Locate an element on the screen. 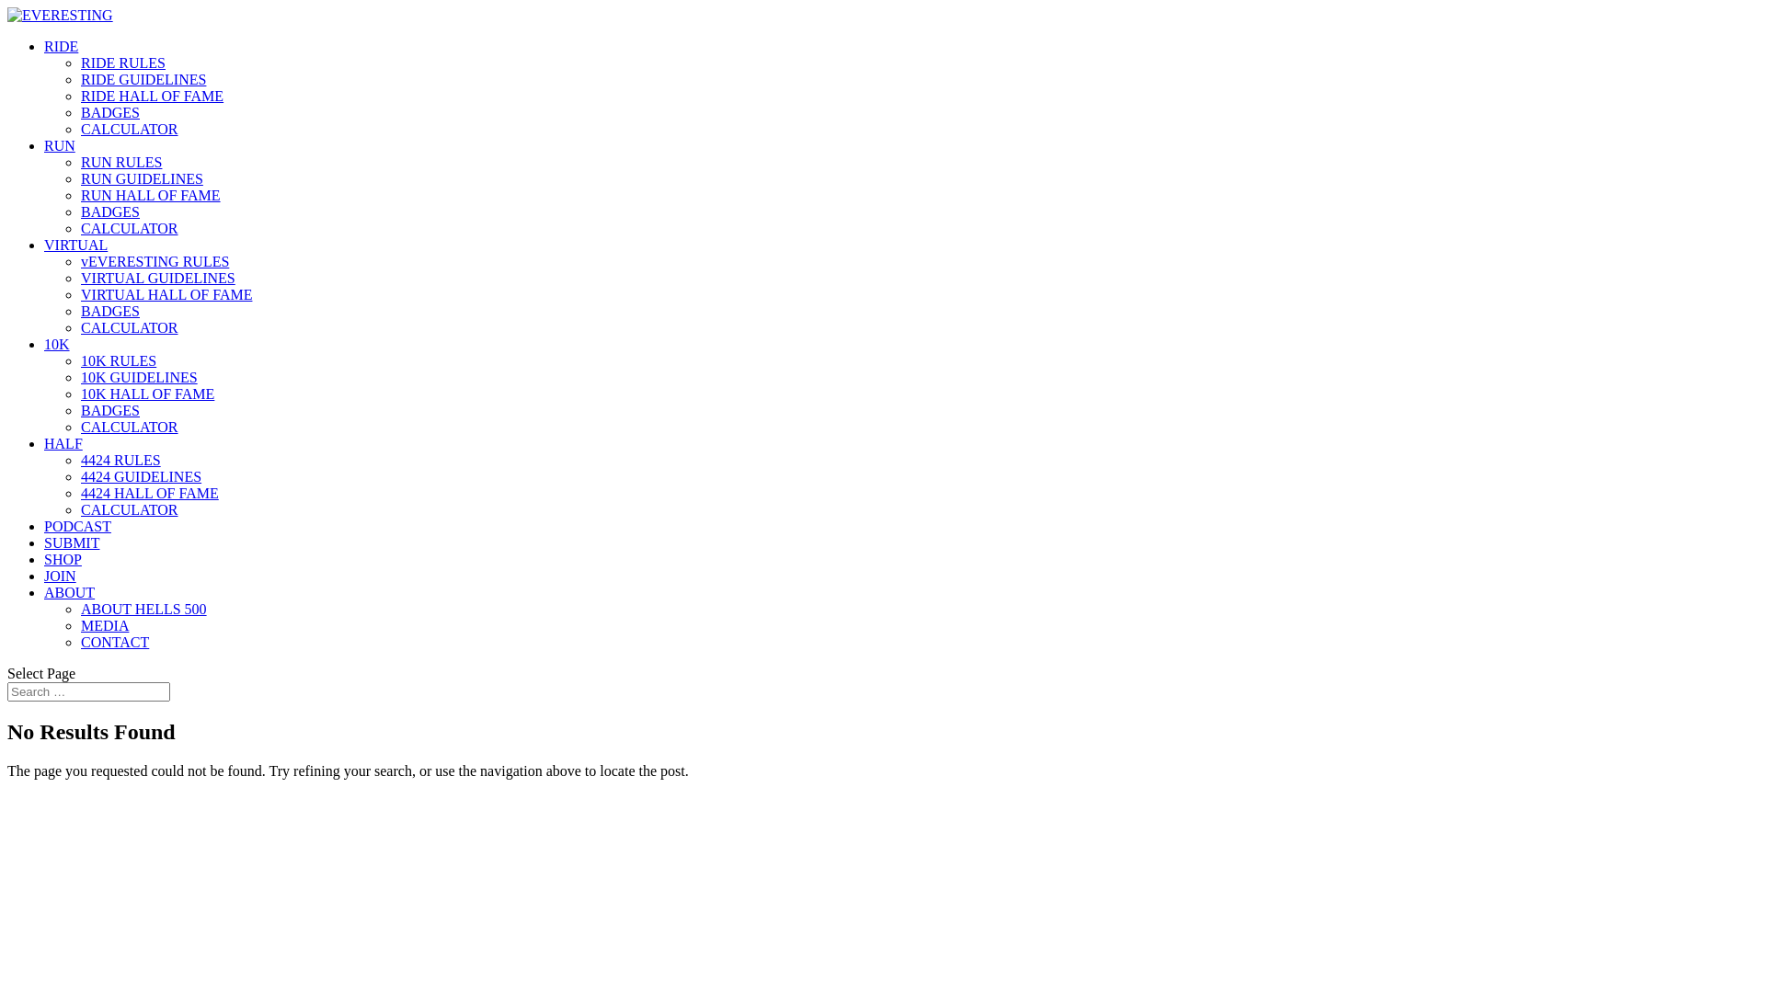  CALCULATOR is located at coordinates (130, 228).